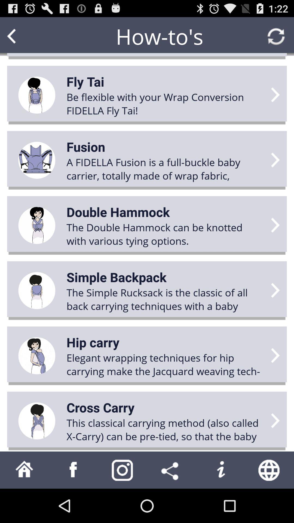 Image resolution: width=294 pixels, height=523 pixels. Describe the element at coordinates (269, 470) in the screenshot. I see `accesses the web browser` at that location.